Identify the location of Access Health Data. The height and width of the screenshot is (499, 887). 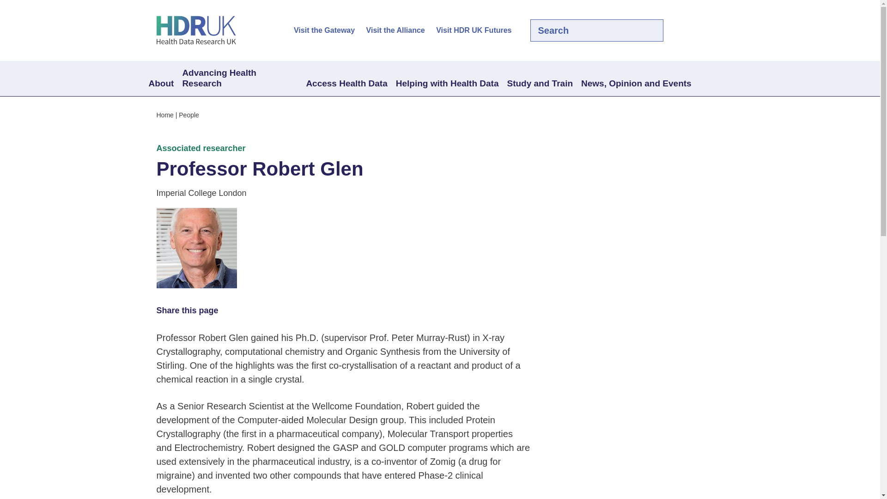
(346, 84).